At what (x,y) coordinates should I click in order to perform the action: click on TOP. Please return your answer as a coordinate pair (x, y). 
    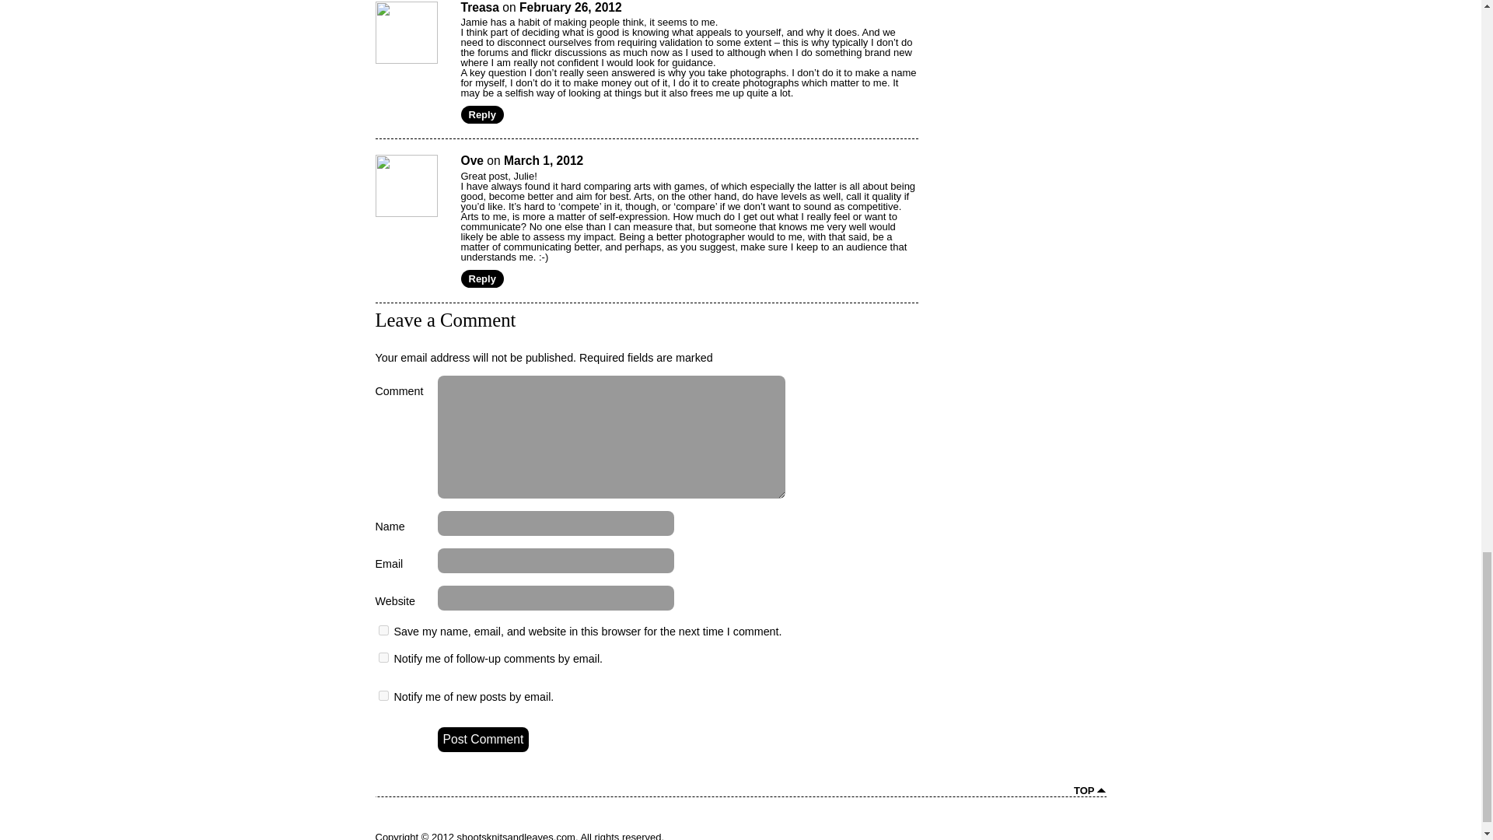
    Looking at the image, I should click on (1089, 790).